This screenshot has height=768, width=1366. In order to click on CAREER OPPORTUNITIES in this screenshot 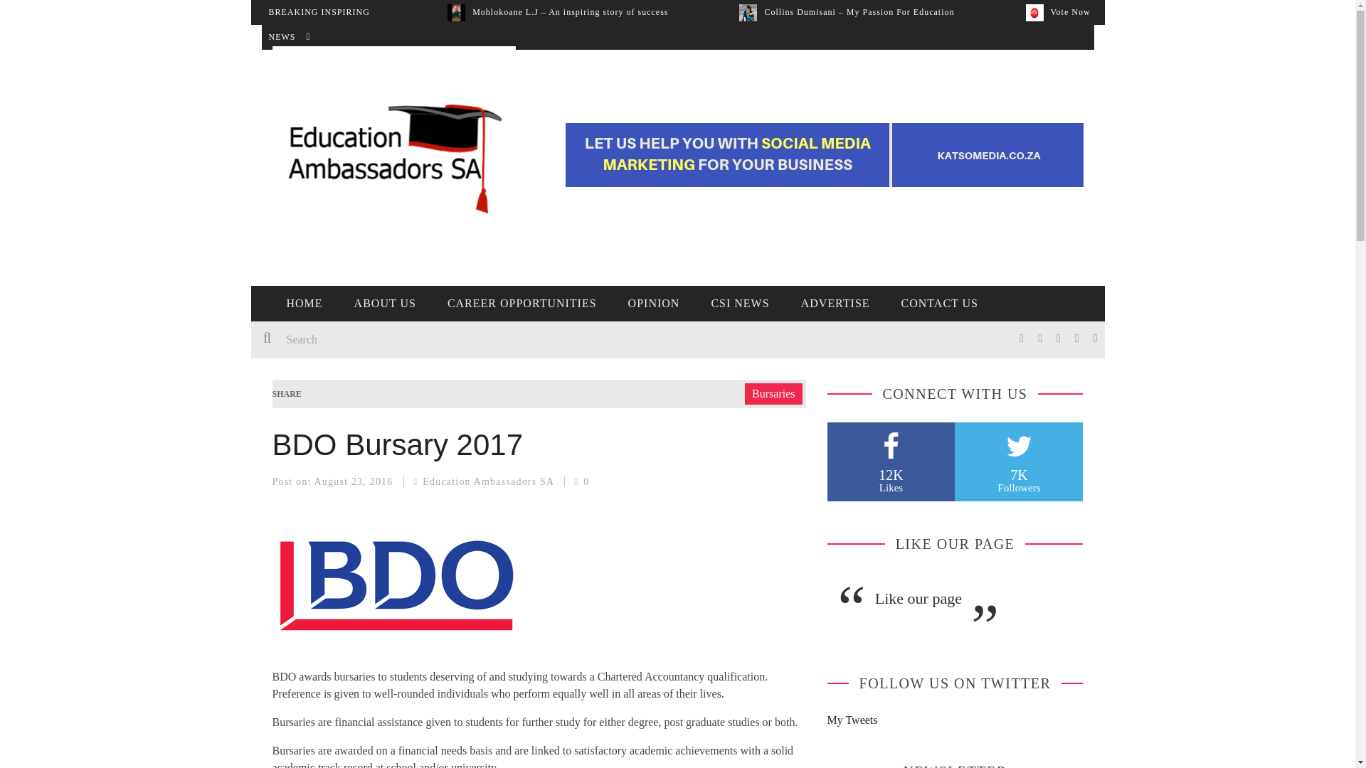, I will do `click(521, 303)`.